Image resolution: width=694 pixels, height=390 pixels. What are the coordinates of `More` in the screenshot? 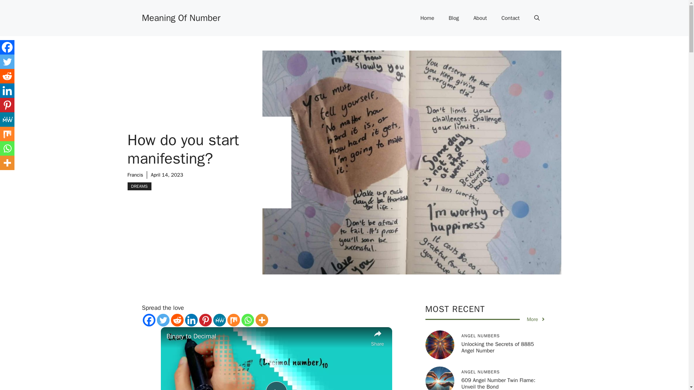 It's located at (262, 320).